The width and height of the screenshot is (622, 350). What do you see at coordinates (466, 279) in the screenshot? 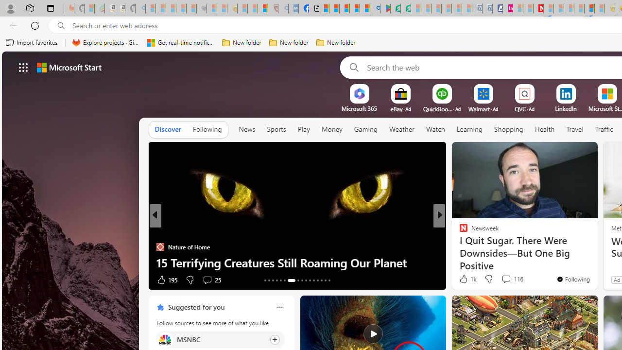
I see `658 Like` at bounding box center [466, 279].